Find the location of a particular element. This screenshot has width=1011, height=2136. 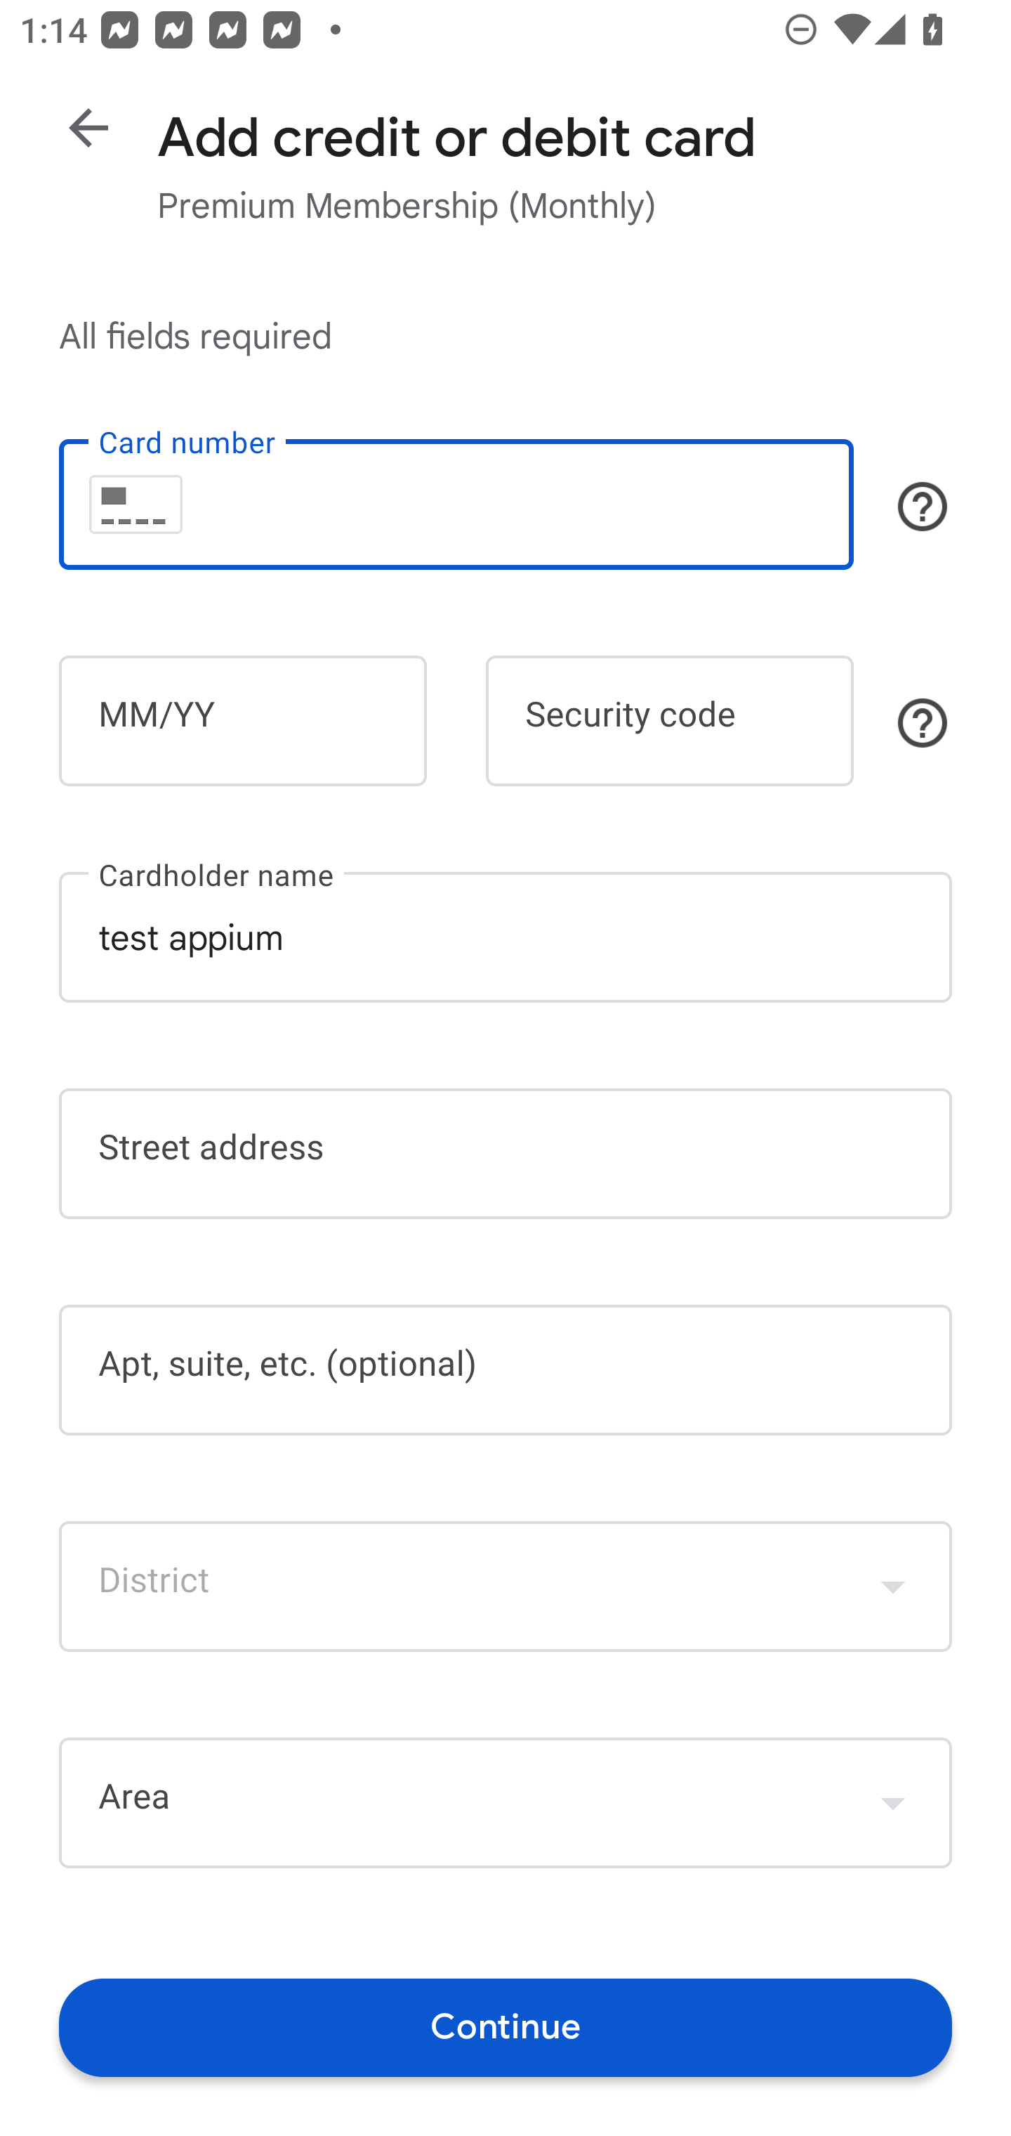

Continue is located at coordinates (505, 2026).